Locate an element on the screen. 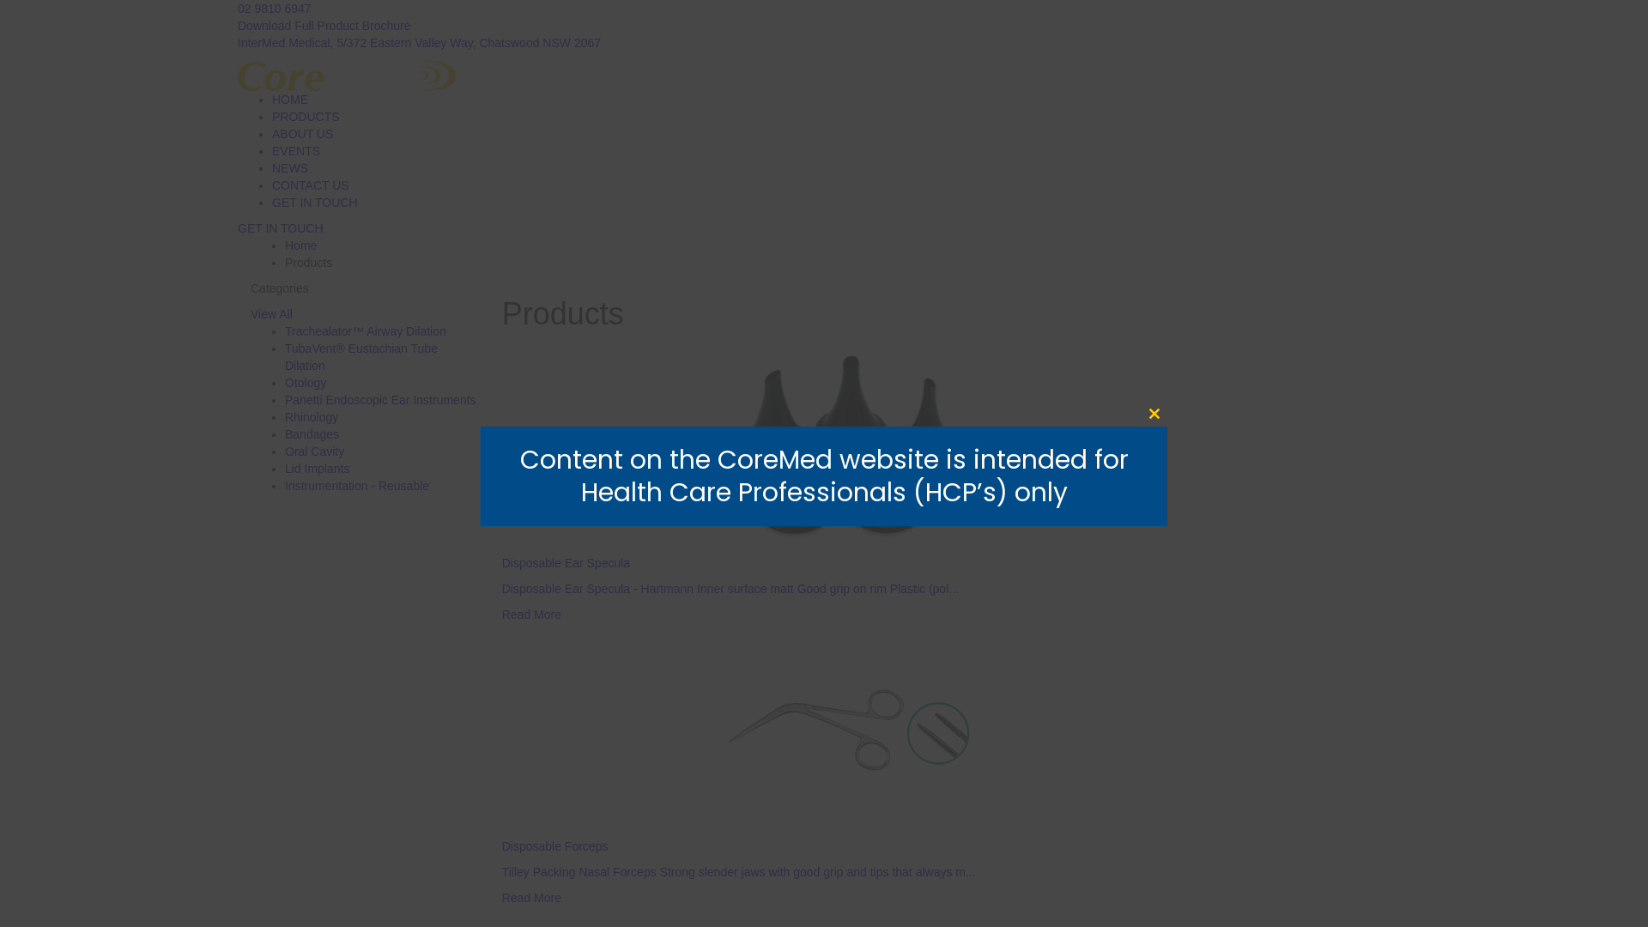 The height and width of the screenshot is (927, 1648). Panetti Endoscopic Ear Instruments is located at coordinates (381, 400).